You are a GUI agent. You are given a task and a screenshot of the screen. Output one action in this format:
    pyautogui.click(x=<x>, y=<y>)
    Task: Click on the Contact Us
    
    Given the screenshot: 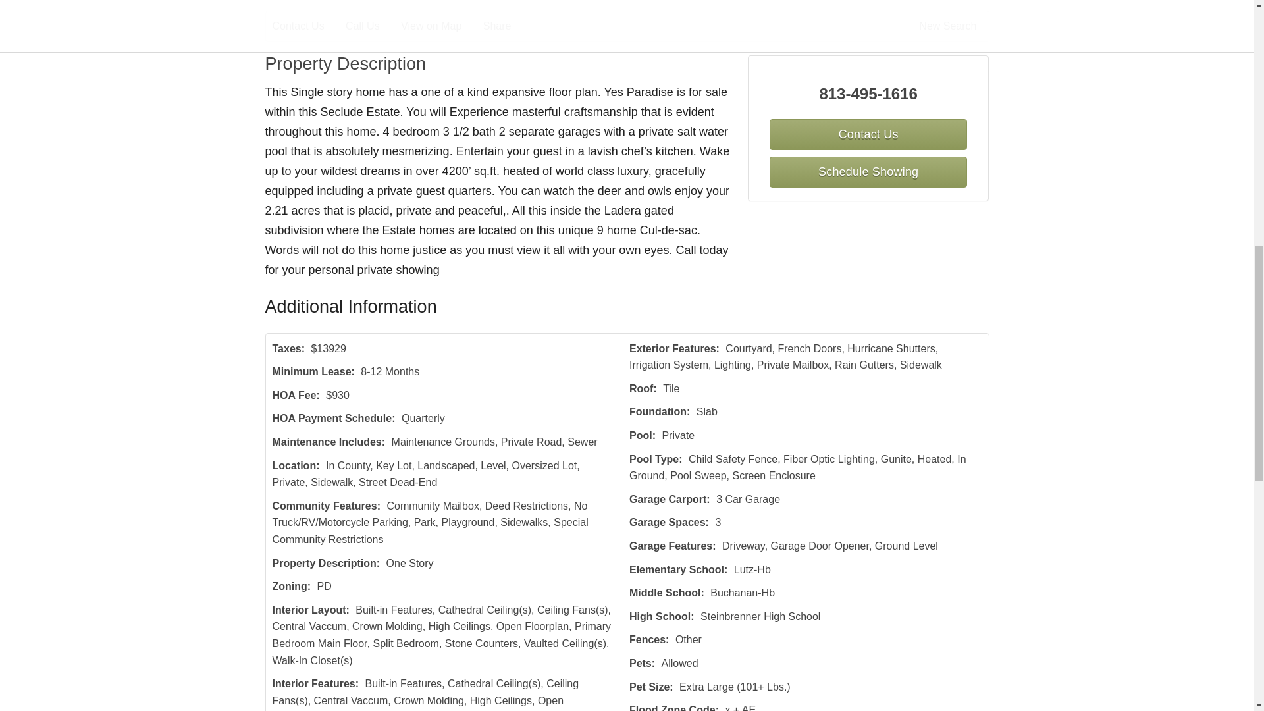 What is the action you would take?
    pyautogui.click(x=307, y=26)
    